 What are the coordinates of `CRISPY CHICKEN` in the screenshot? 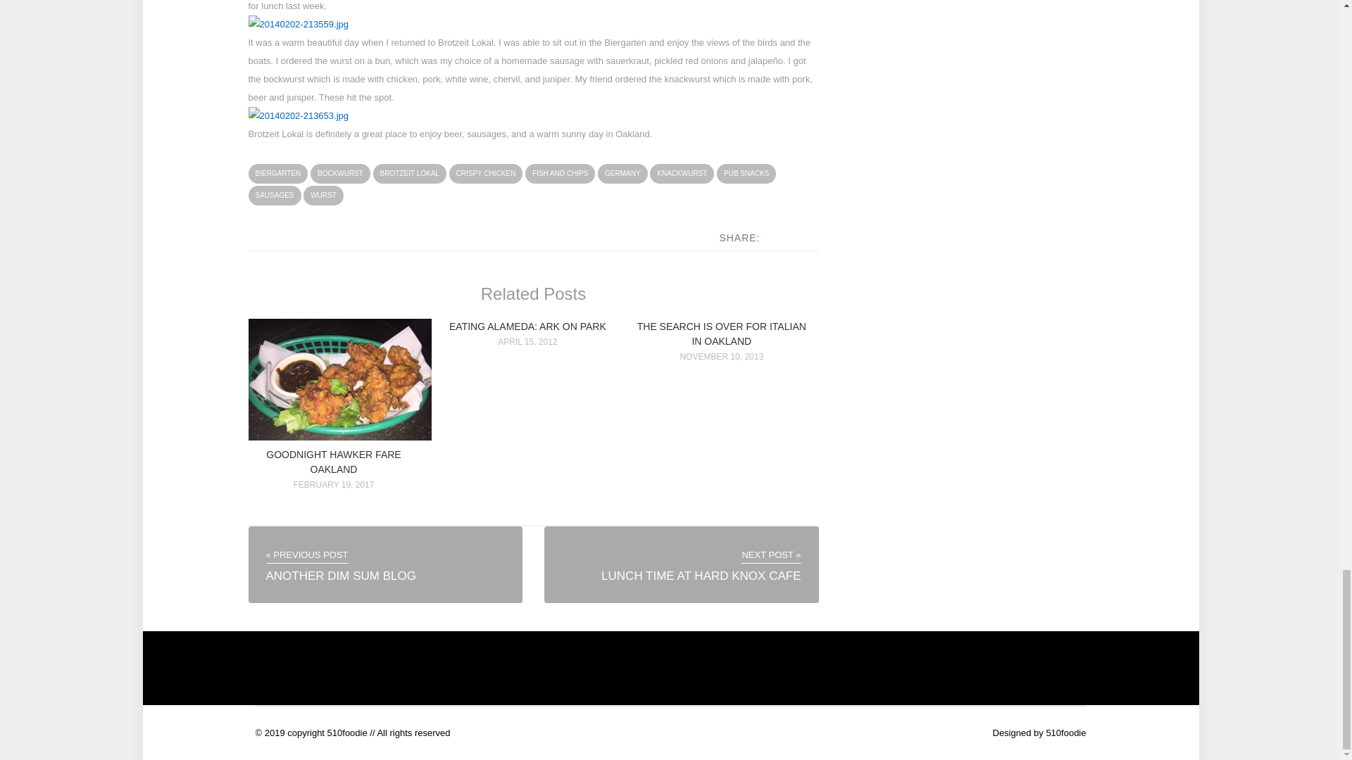 It's located at (486, 174).